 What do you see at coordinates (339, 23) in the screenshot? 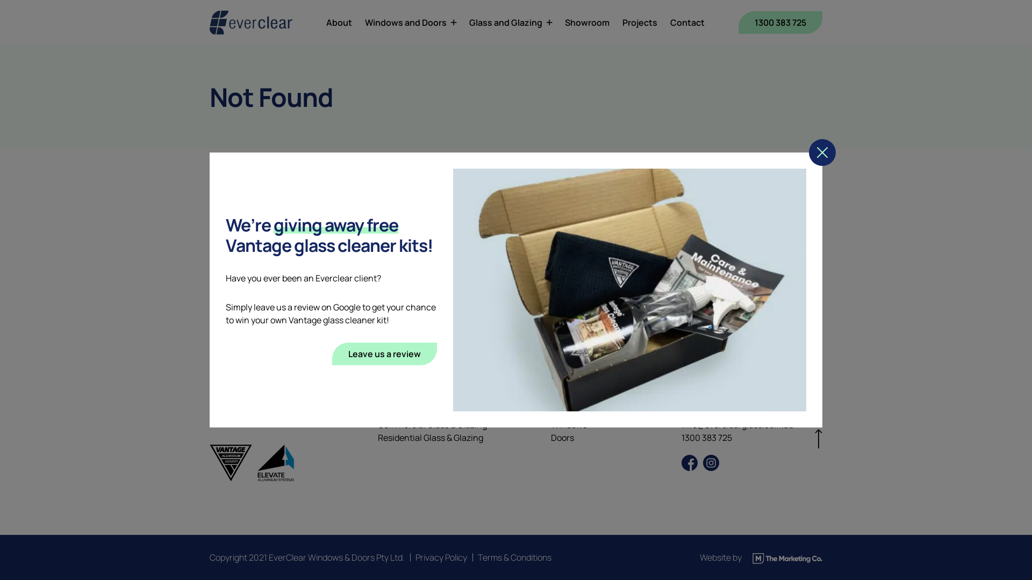
I see `About` at bounding box center [339, 23].